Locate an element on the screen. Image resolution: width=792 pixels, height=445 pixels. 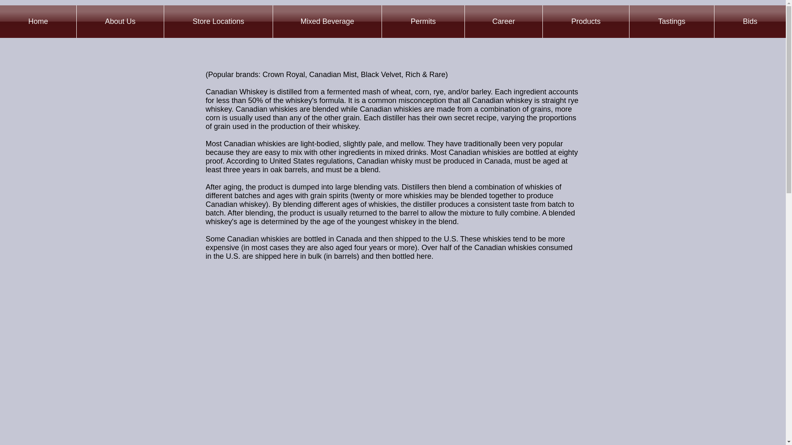
About Us is located at coordinates (120, 21).